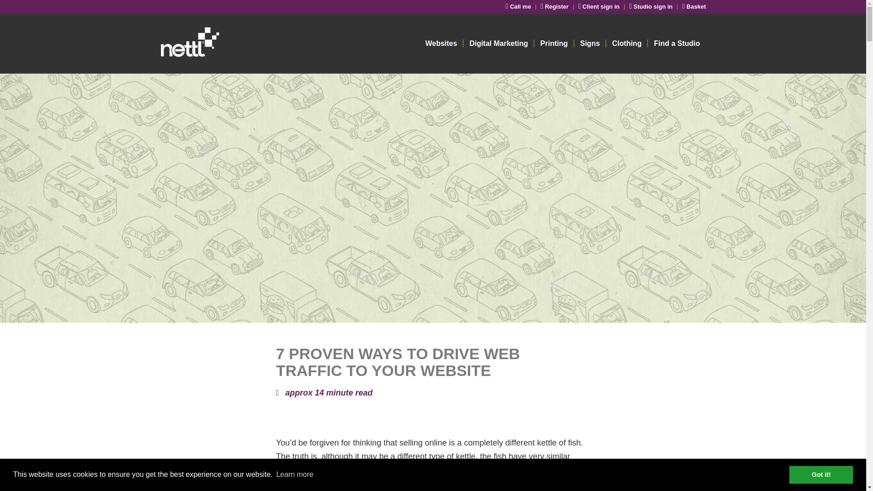 This screenshot has height=491, width=873. Describe the element at coordinates (498, 44) in the screenshot. I see `Digital Marketing` at that location.